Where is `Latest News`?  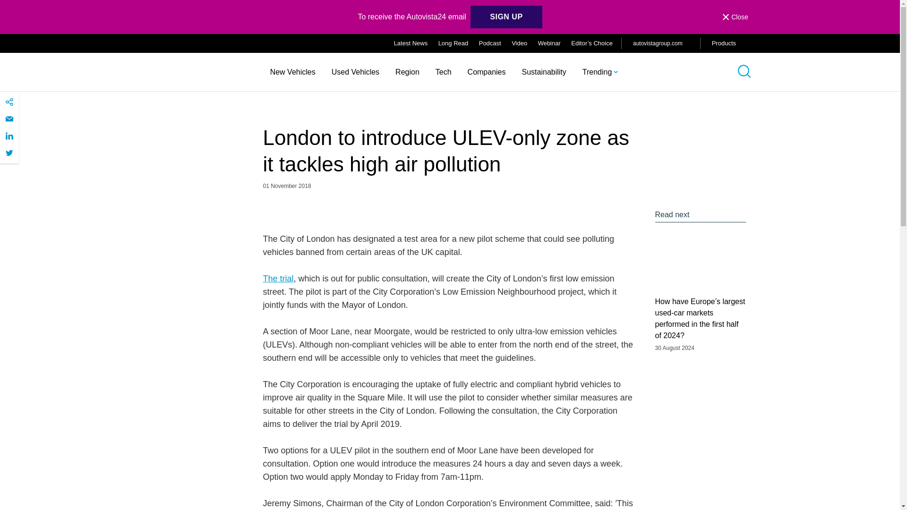
Latest News is located at coordinates (411, 43).